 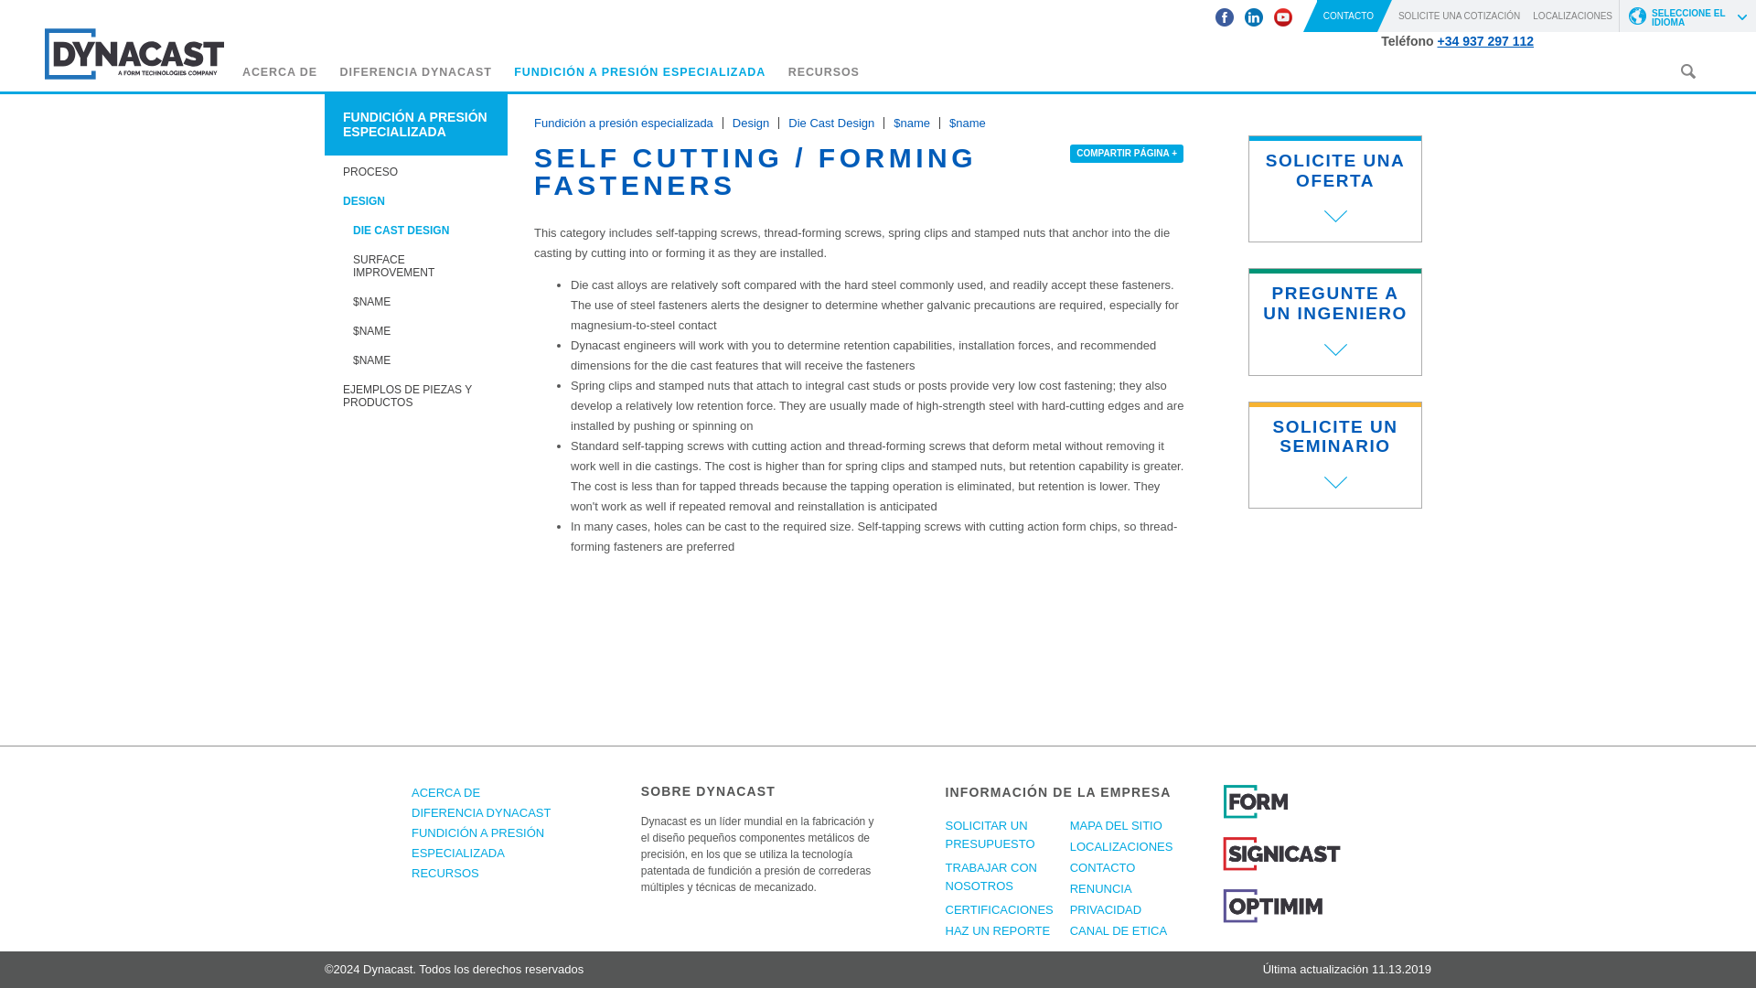 I want to click on Linkedin, so click(x=1253, y=16).